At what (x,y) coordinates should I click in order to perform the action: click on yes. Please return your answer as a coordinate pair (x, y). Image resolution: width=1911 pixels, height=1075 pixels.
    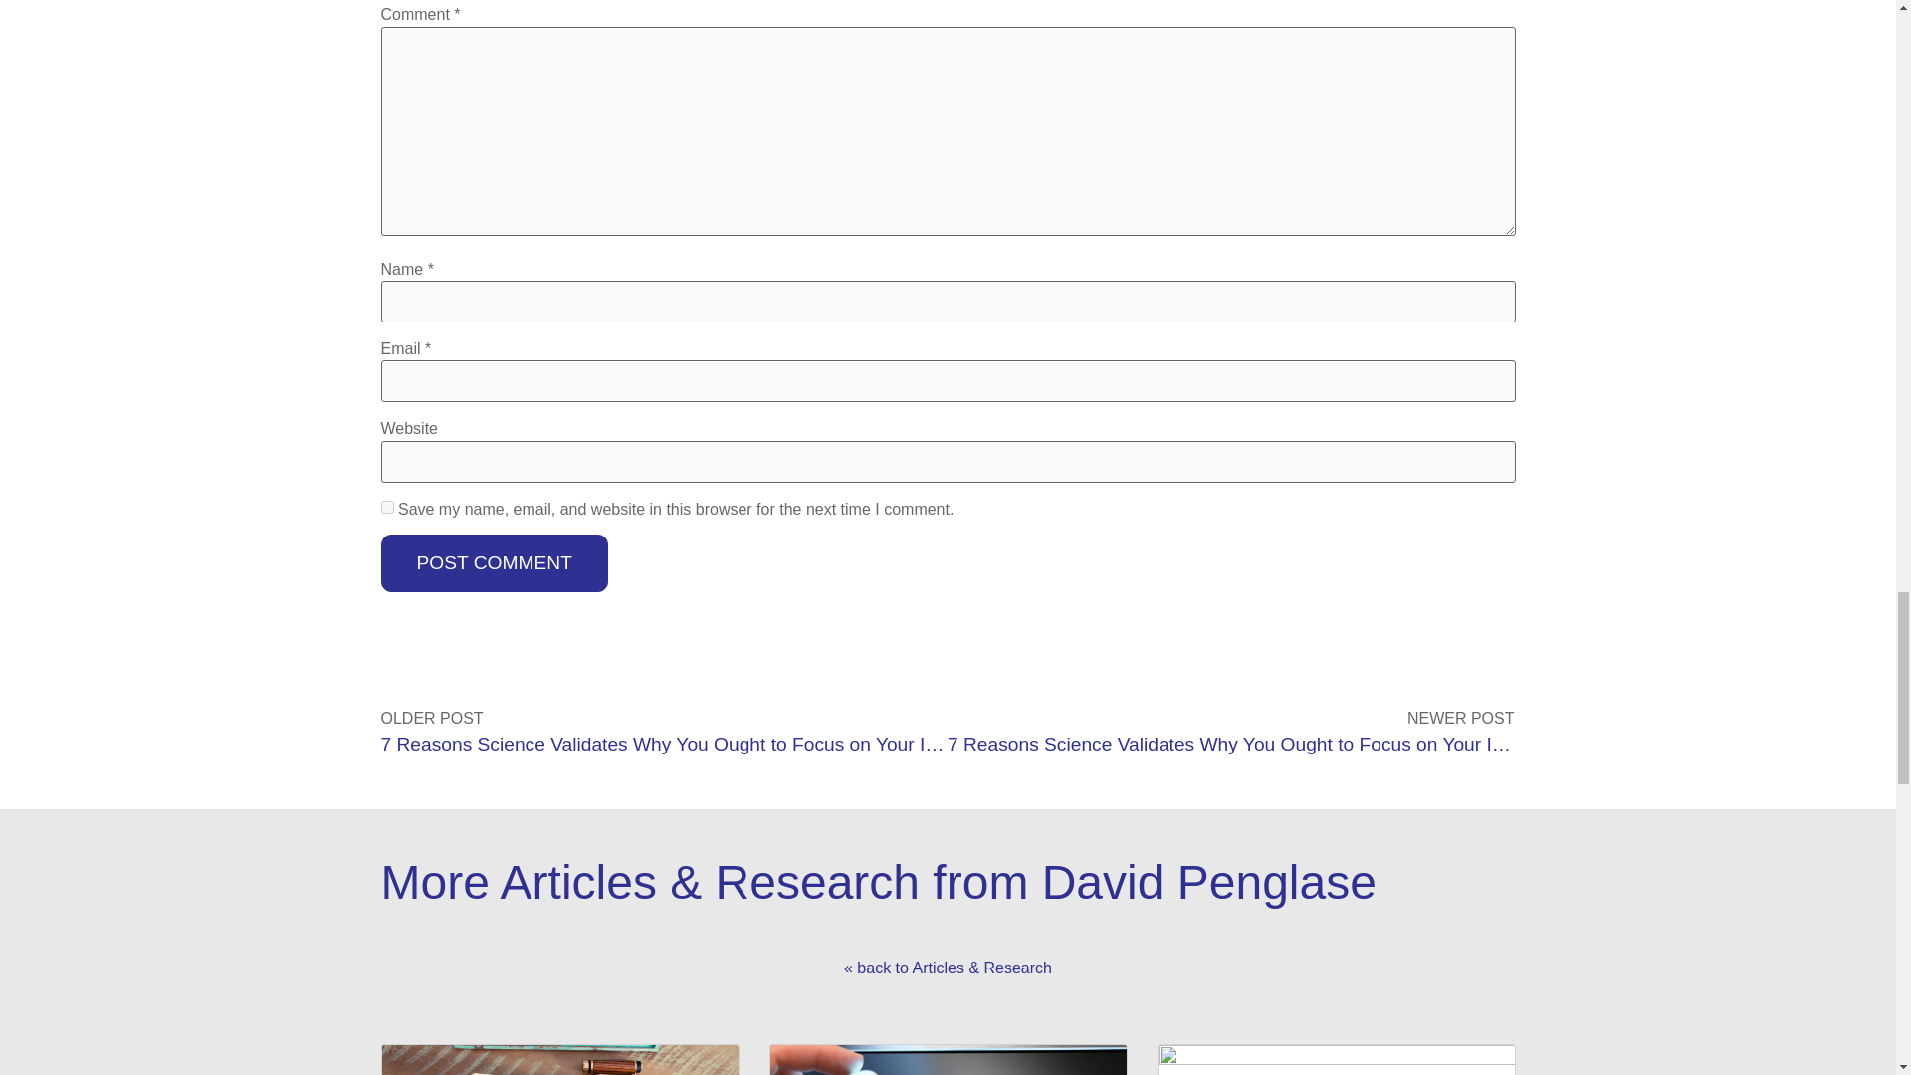
    Looking at the image, I should click on (386, 508).